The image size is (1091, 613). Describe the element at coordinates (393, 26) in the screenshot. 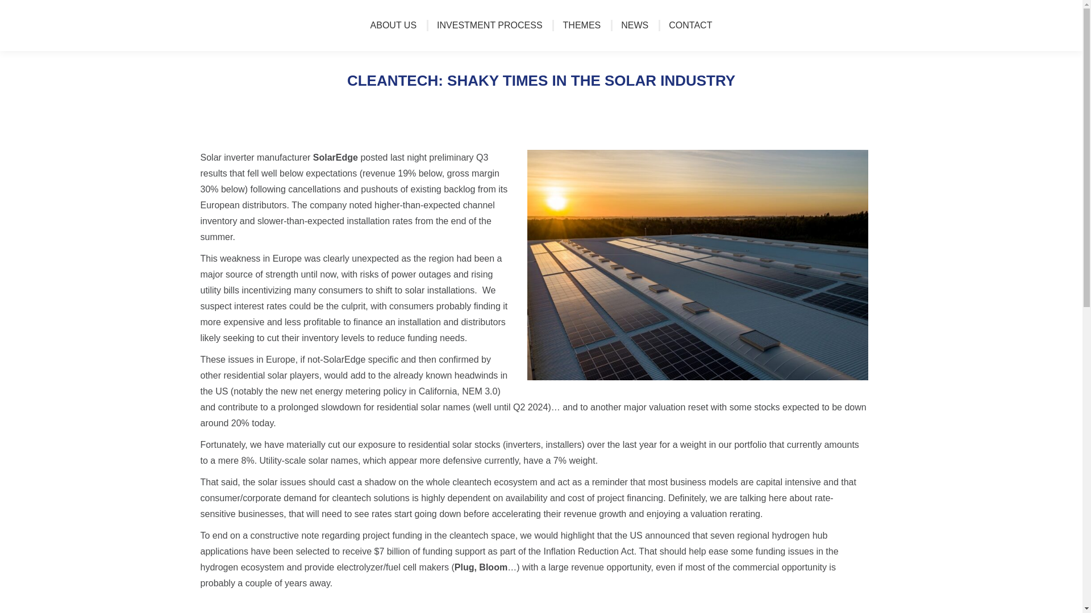

I see `ABOUT US` at that location.